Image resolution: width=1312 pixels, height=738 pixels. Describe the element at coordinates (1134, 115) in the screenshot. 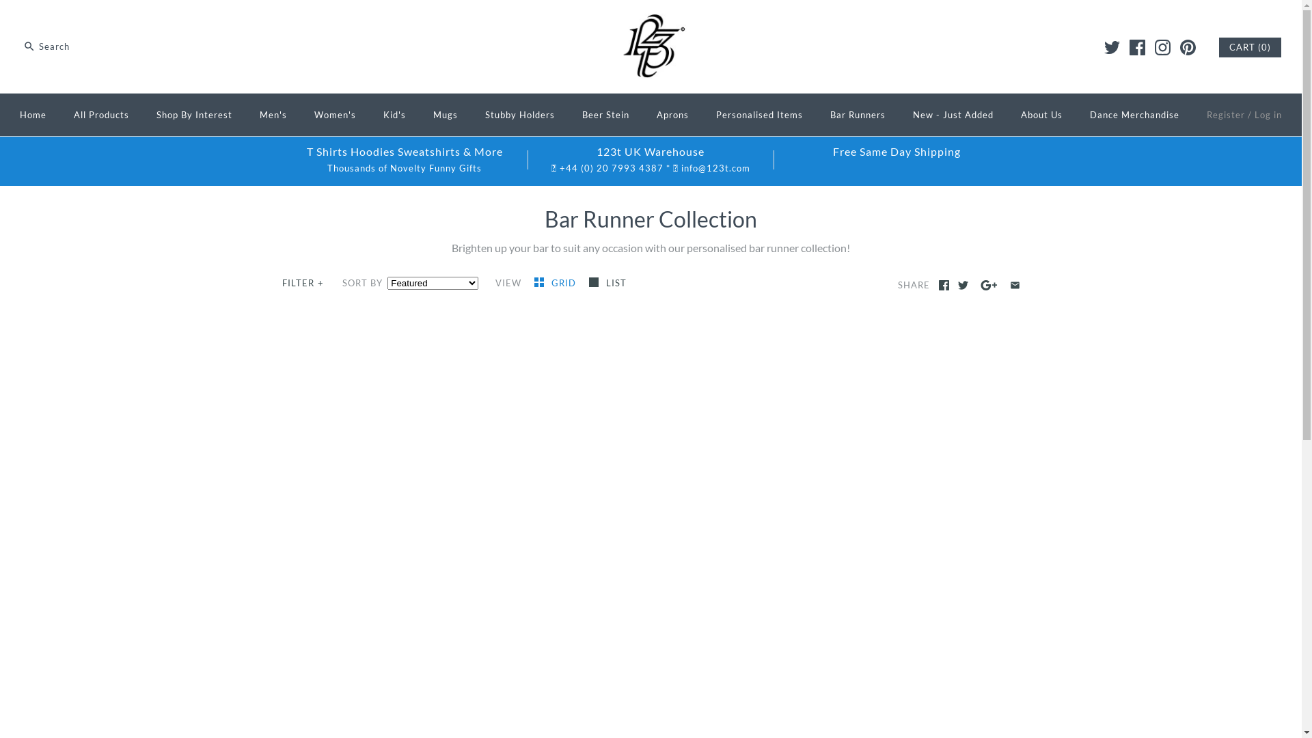

I see `Dance Merchandise` at that location.